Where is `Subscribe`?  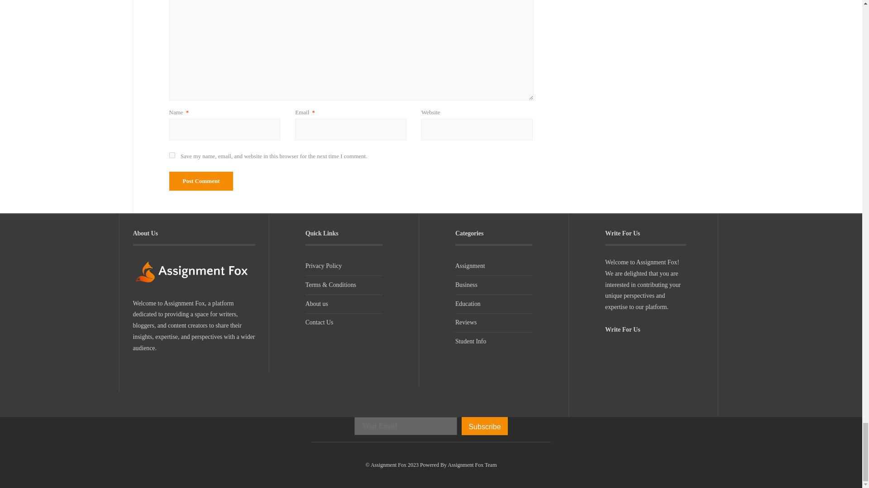 Subscribe is located at coordinates (484, 426).